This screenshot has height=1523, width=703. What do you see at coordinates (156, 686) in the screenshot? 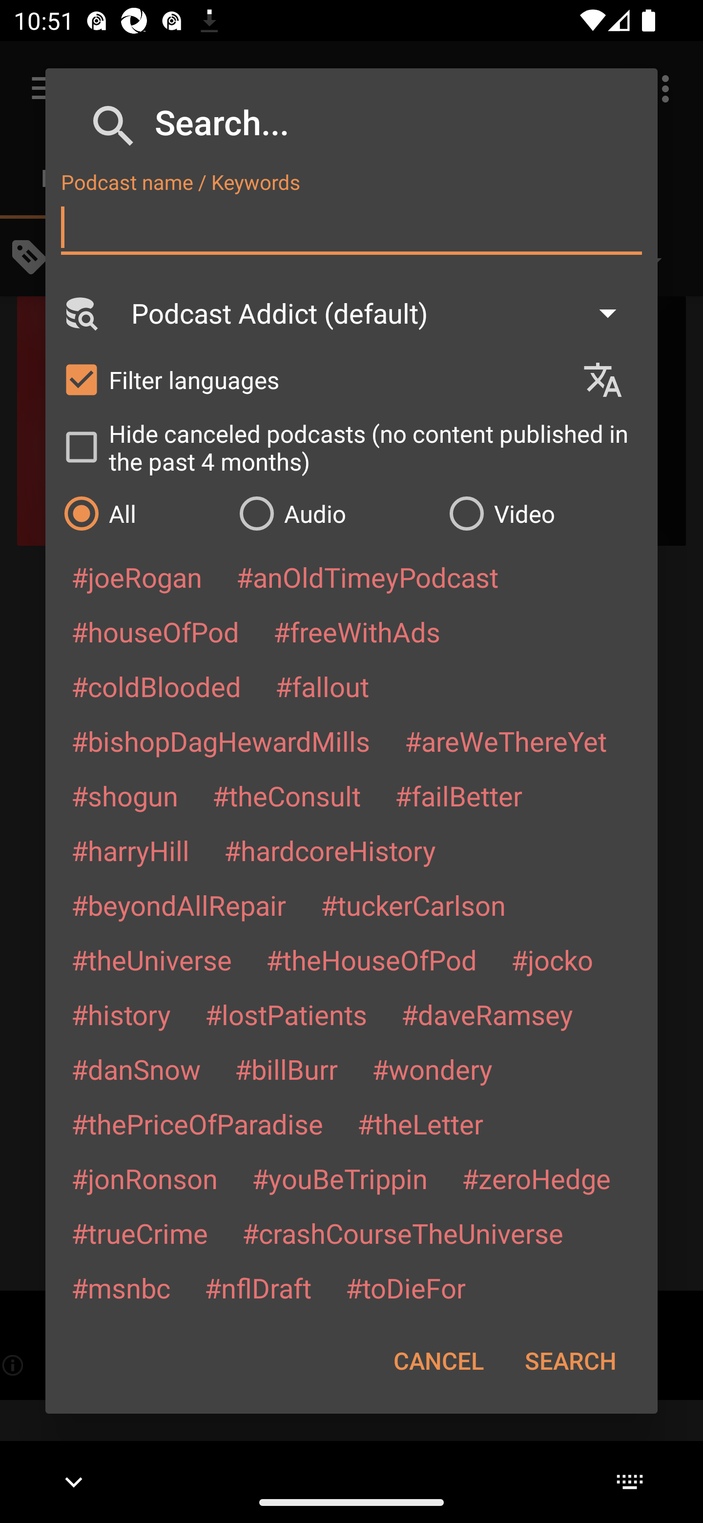
I see `#coldBlooded` at bounding box center [156, 686].